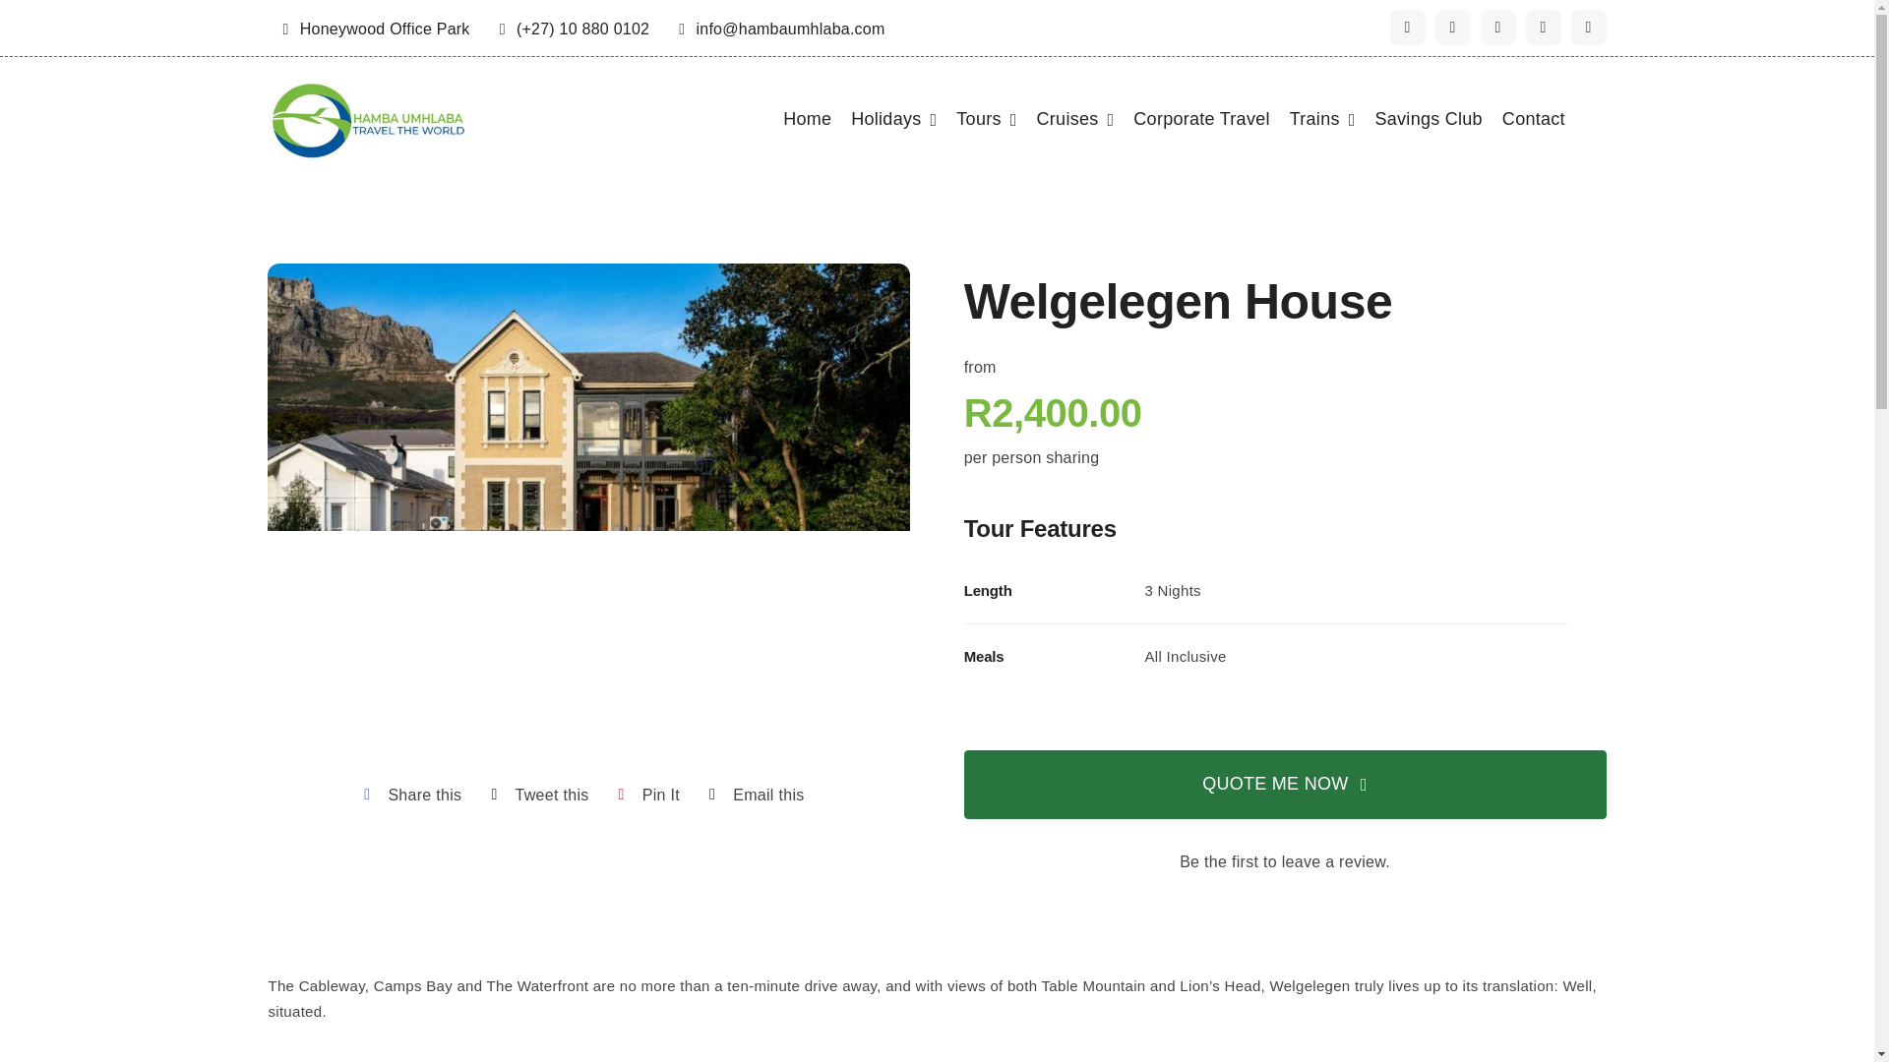 The image size is (1889, 1062). Describe the element at coordinates (1406, 28) in the screenshot. I see `Facebook` at that location.